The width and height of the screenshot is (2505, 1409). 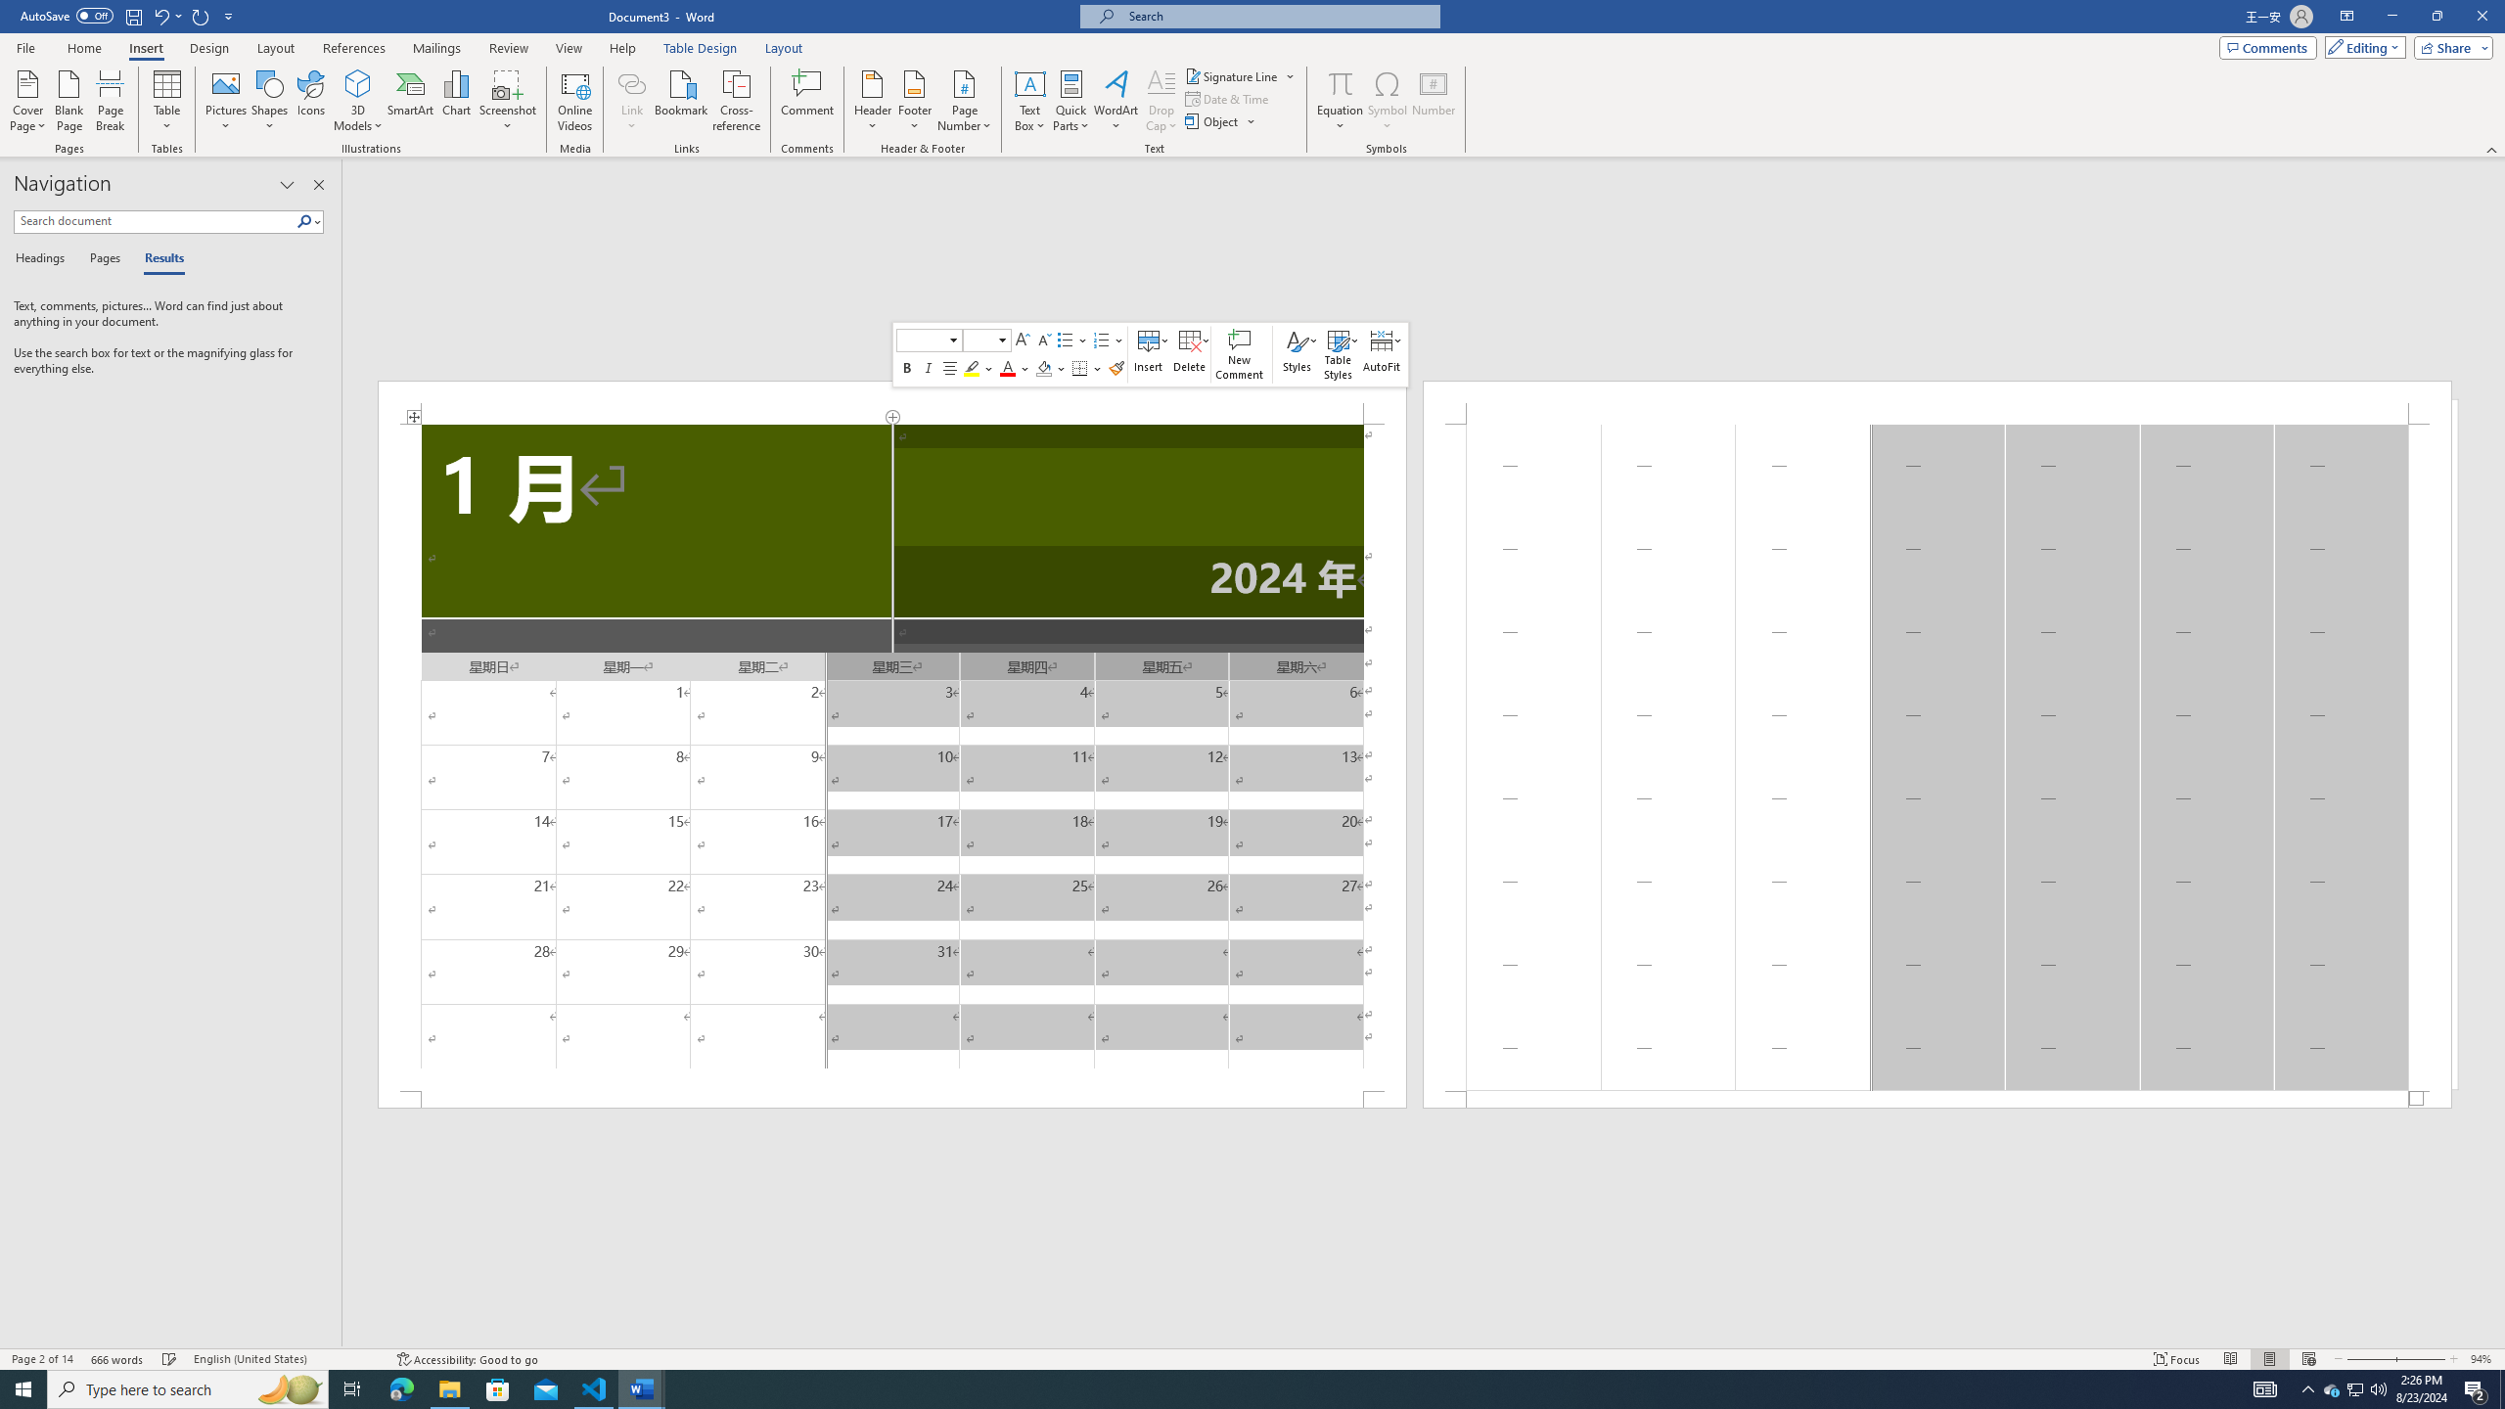 What do you see at coordinates (1383, 354) in the screenshot?
I see `AutoFit` at bounding box center [1383, 354].